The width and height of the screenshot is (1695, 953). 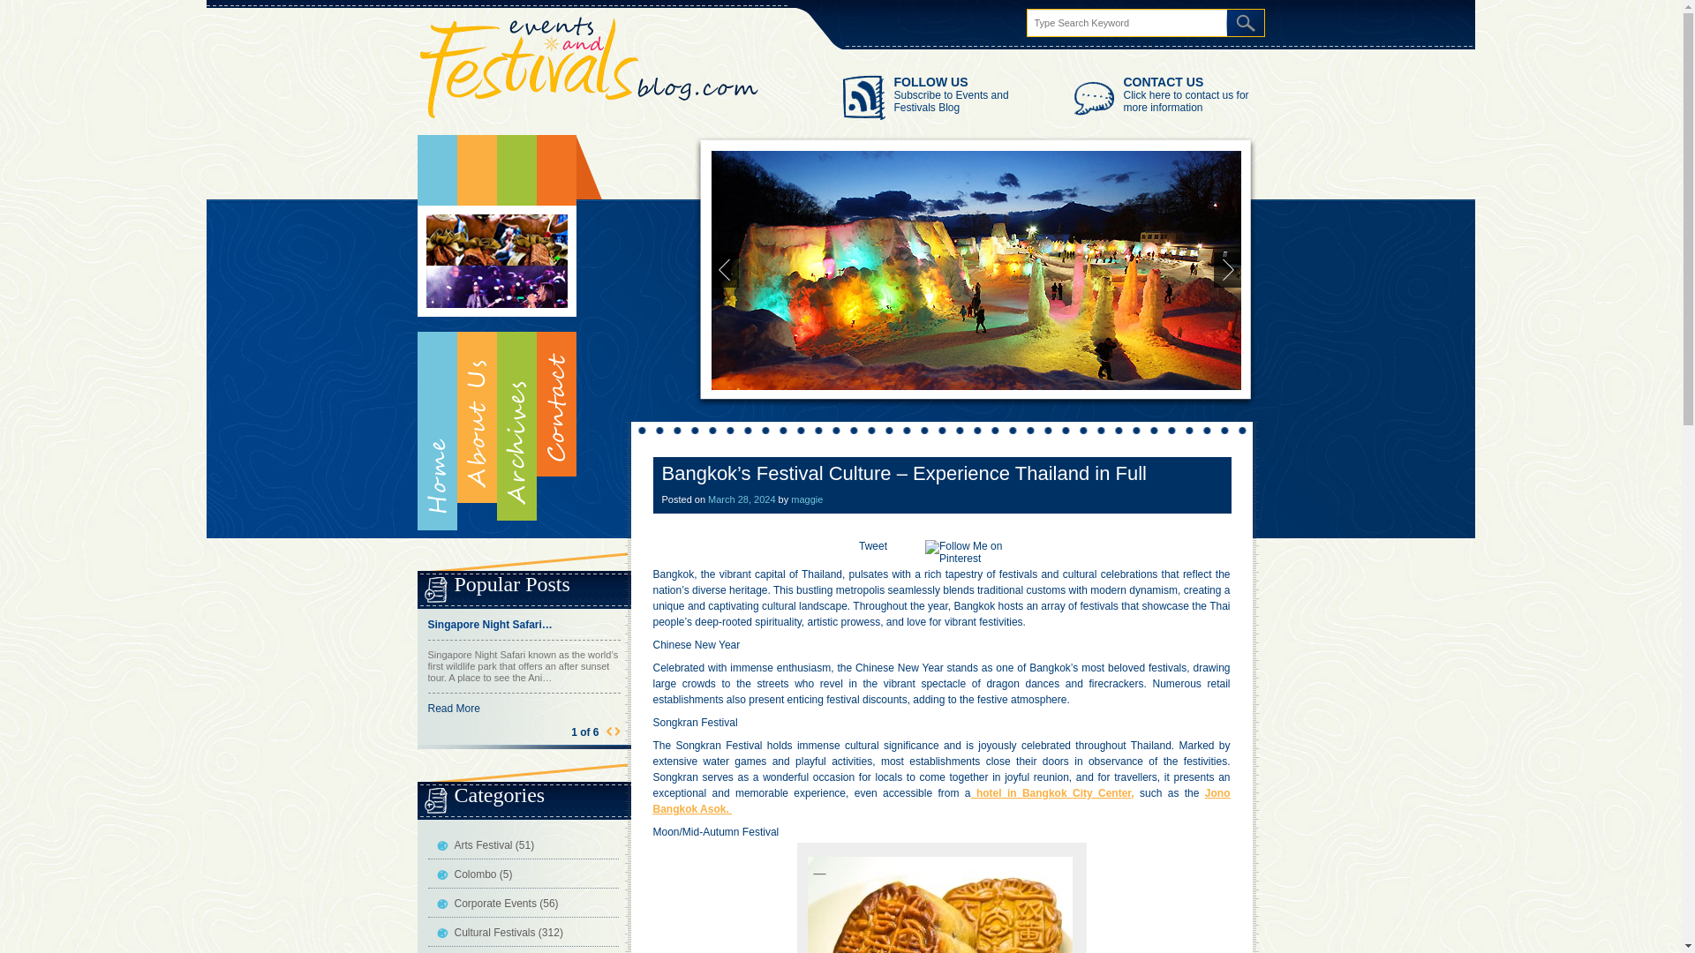 I want to click on Subscribe to Events and Festivals Blog, so click(x=950, y=101).